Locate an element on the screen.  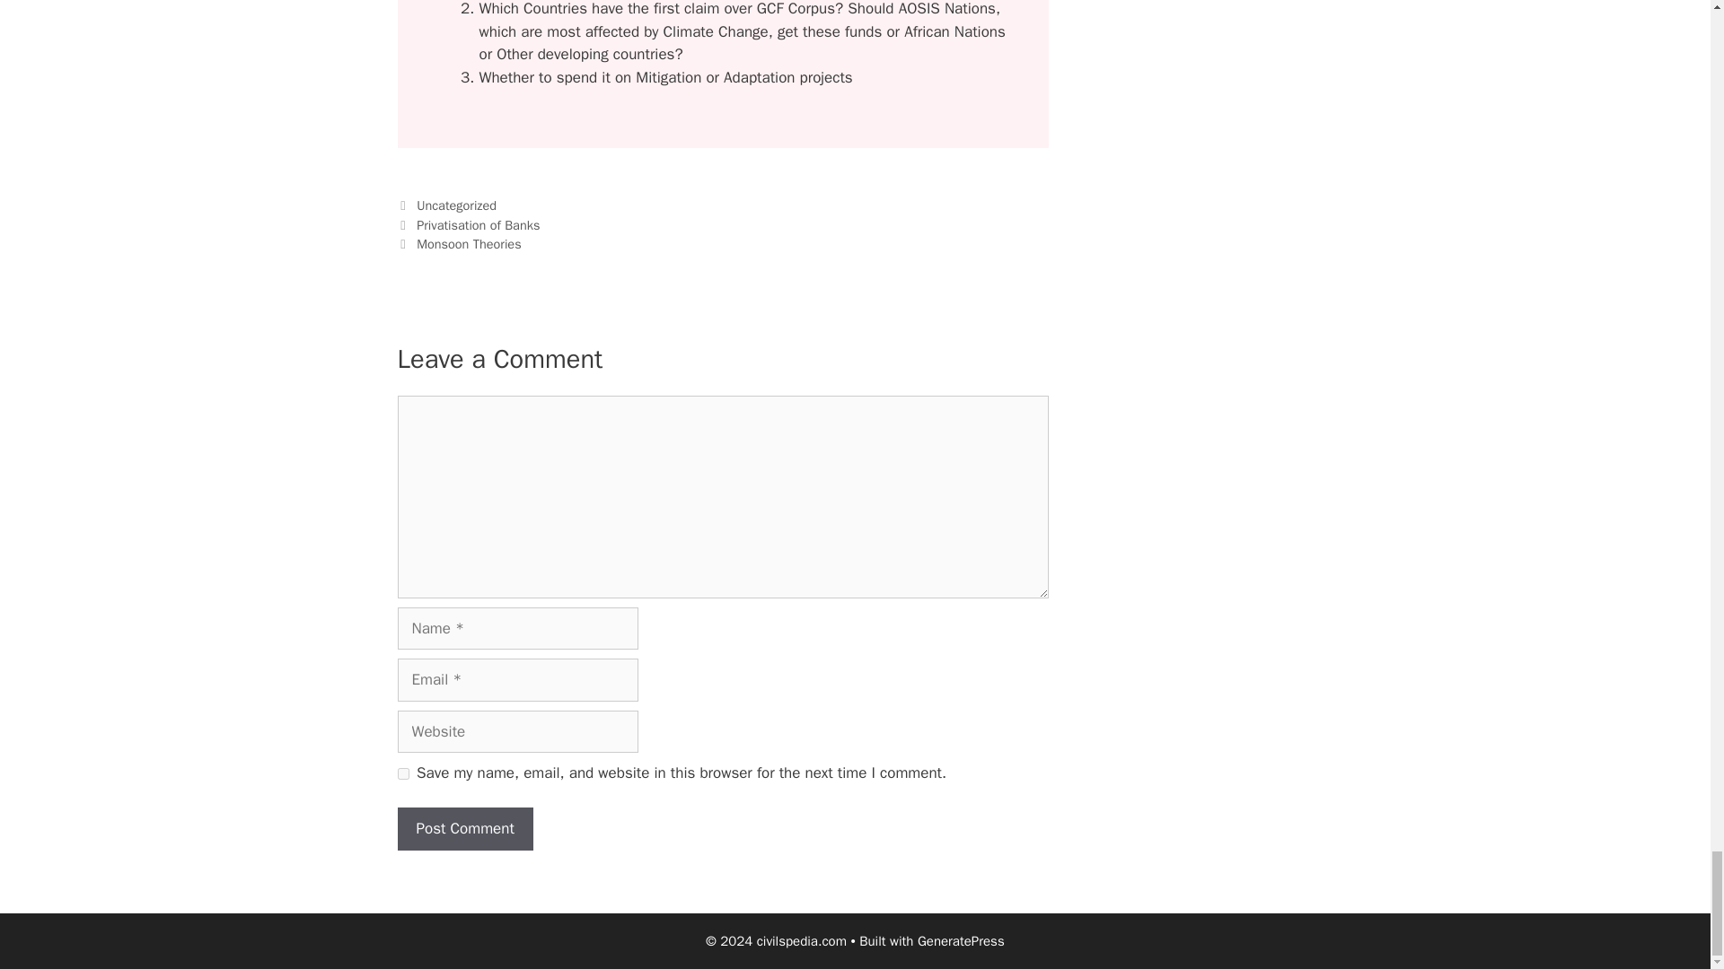
yes is located at coordinates (402, 773).